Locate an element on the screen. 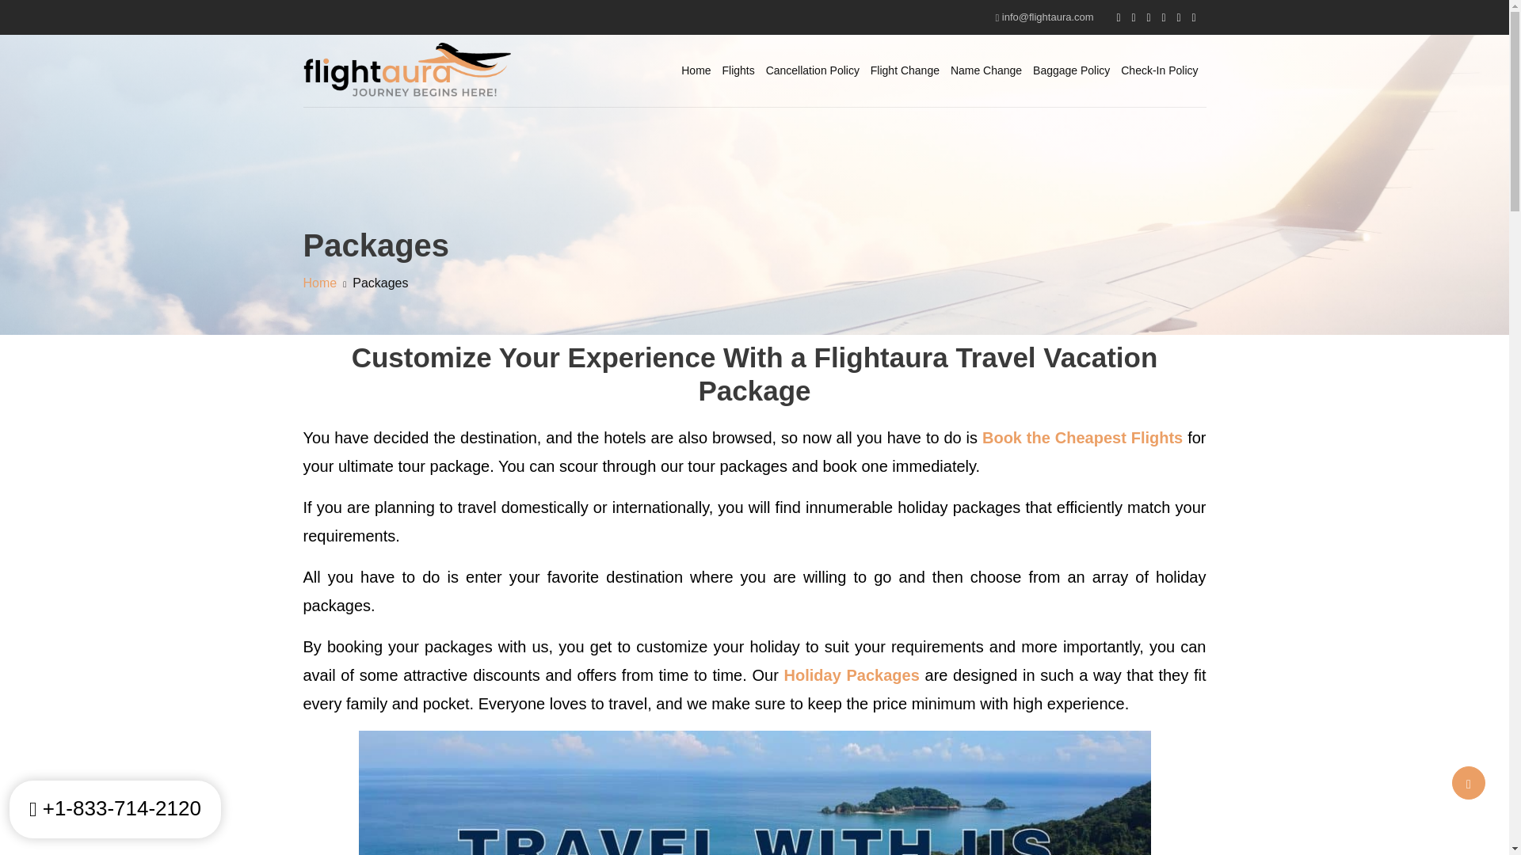 The width and height of the screenshot is (1521, 855). Name Change is located at coordinates (986, 71).